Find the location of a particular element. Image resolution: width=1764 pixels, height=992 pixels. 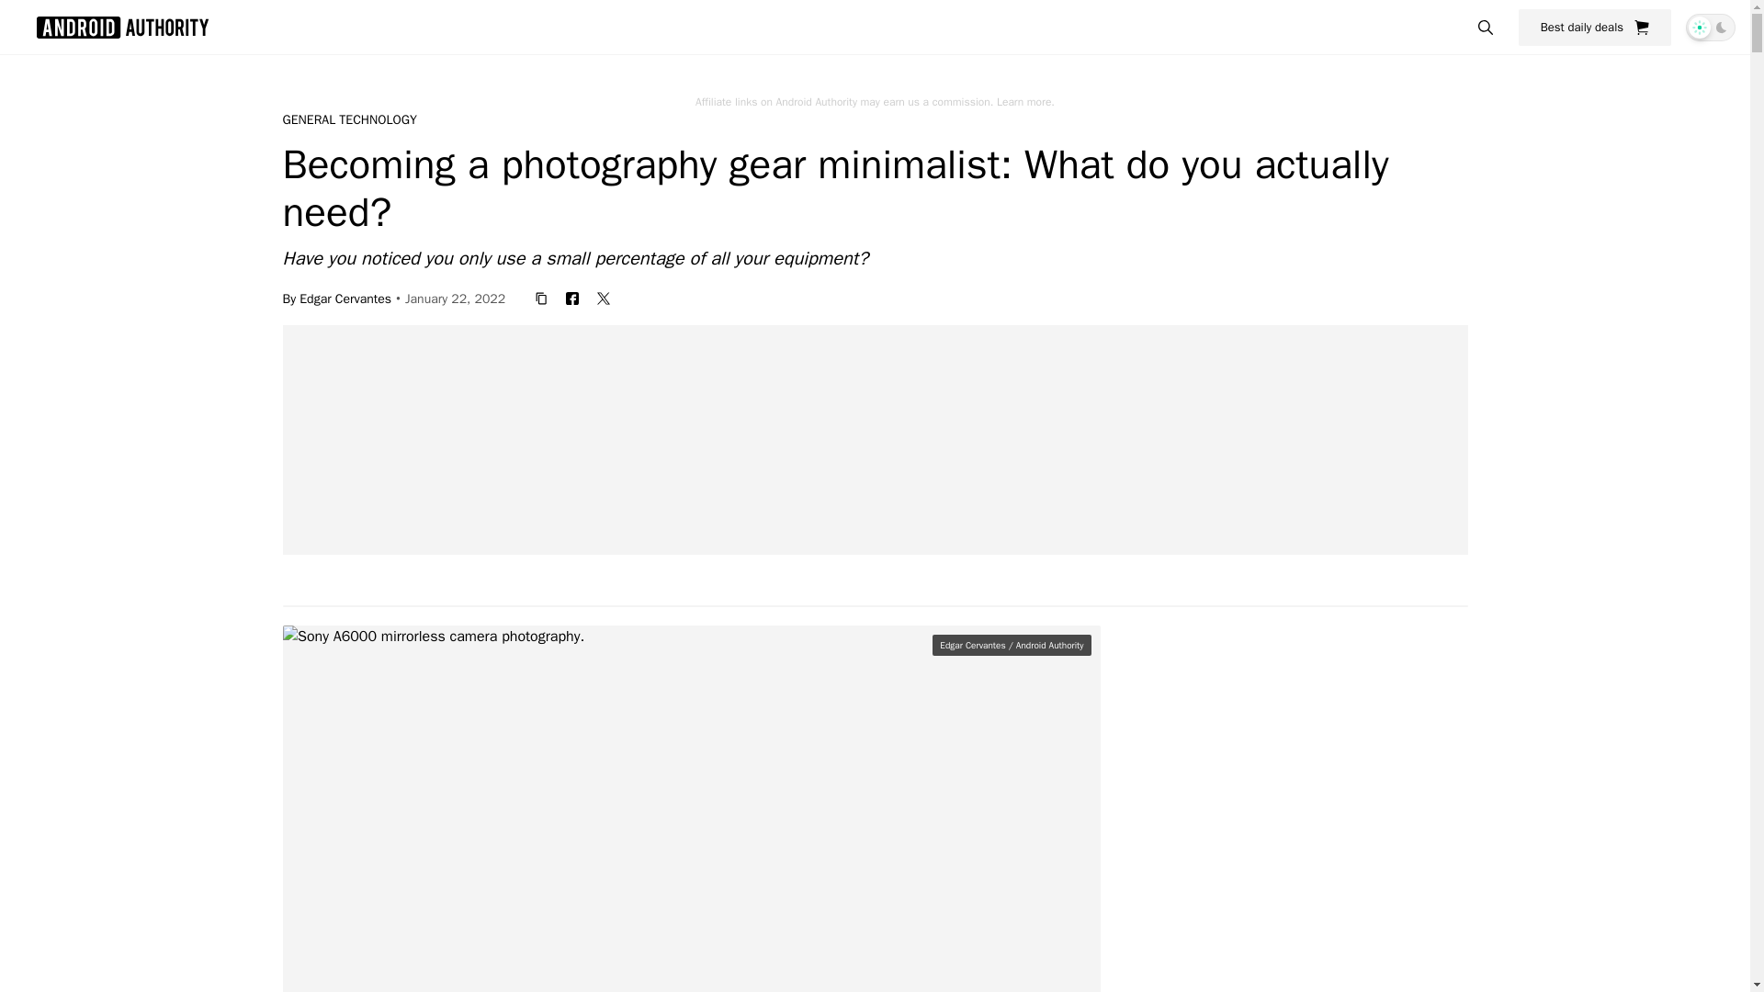

GENERAL TECHNOLOGY is located at coordinates (349, 119).